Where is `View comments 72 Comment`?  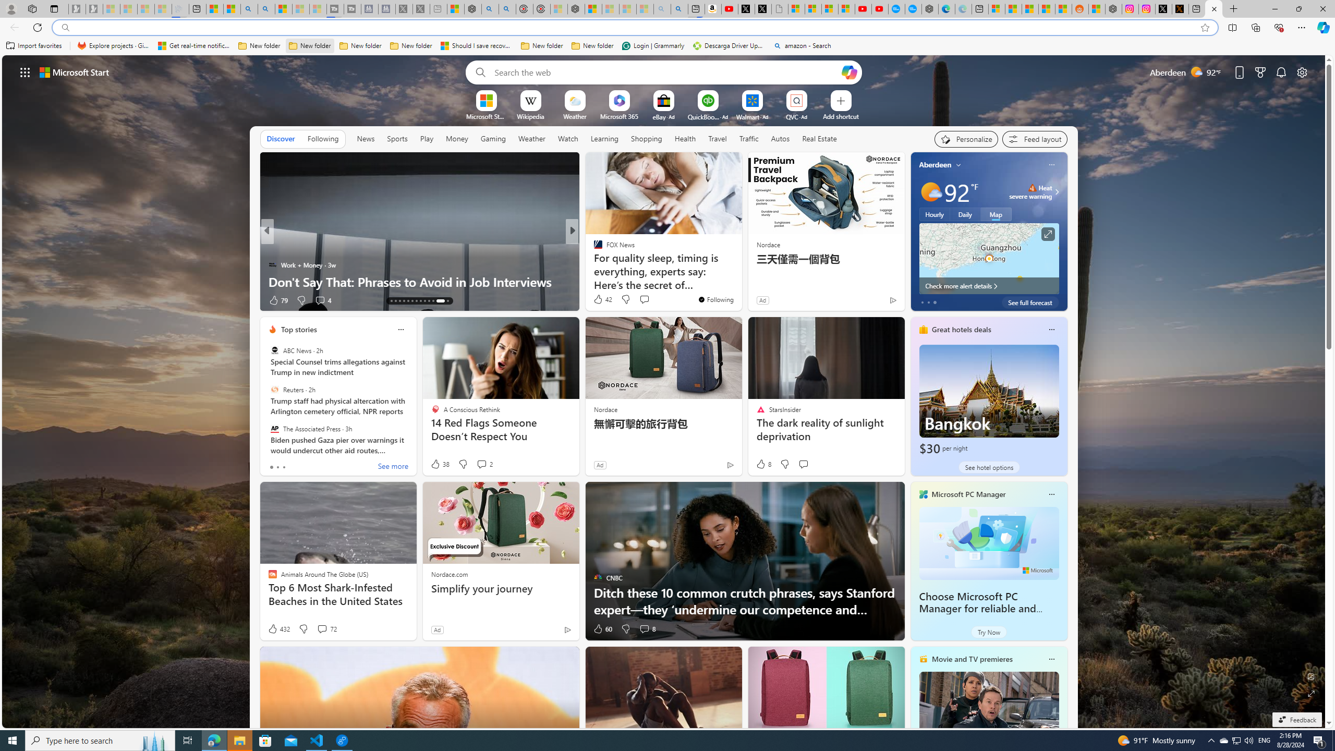
View comments 72 Comment is located at coordinates (321, 629).